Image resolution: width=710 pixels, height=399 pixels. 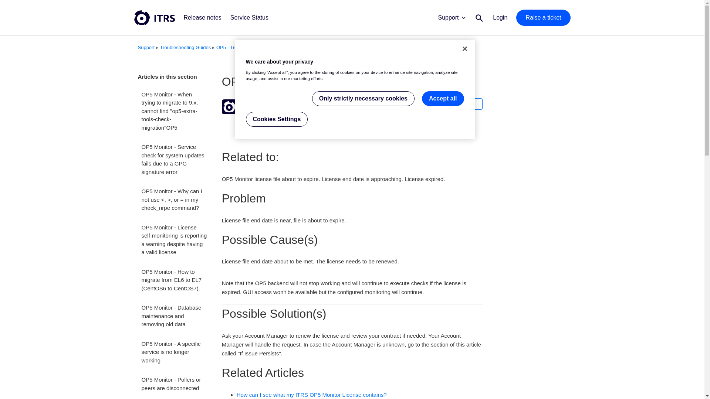 I want to click on How can I see what my ITRS OP5 Monitor License contains?, so click(x=311, y=395).